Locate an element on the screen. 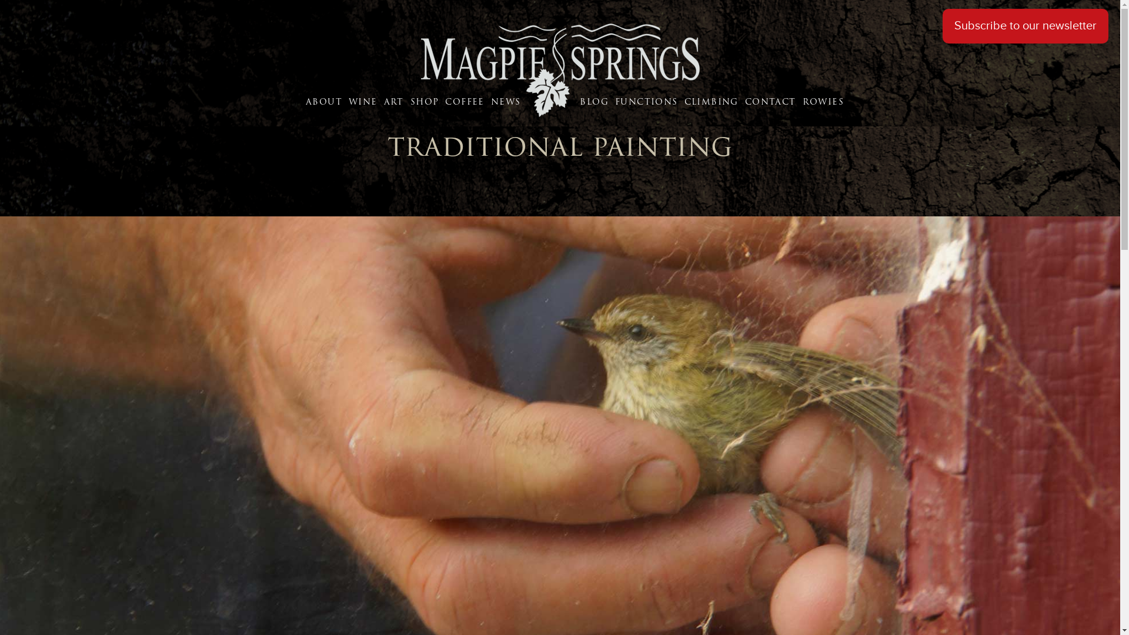 This screenshot has height=635, width=1129. NEWS is located at coordinates (508, 102).